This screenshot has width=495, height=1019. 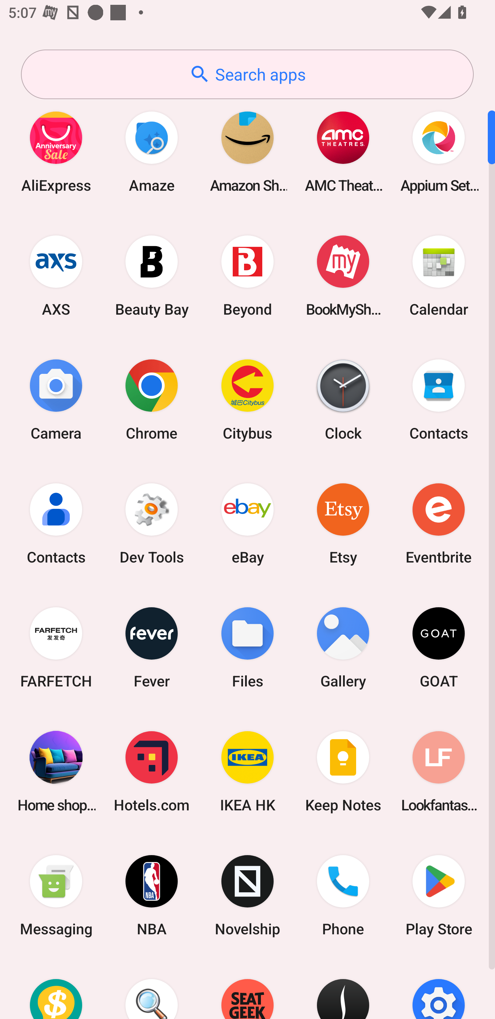 I want to click on Gallery, so click(x=343, y=647).